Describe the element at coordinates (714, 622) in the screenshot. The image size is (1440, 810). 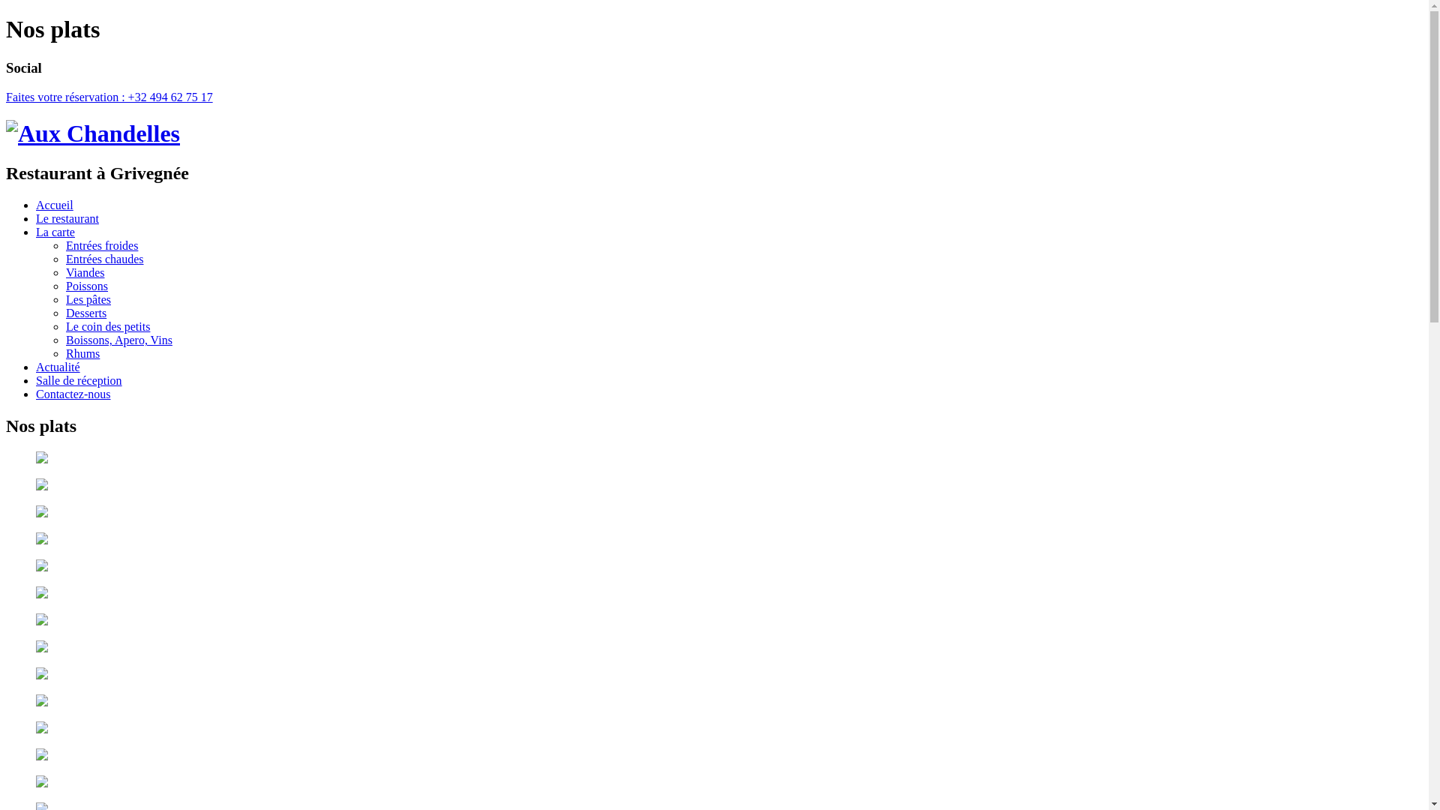
I see `245043891_4452731738142602_1879873557475442392_n` at that location.